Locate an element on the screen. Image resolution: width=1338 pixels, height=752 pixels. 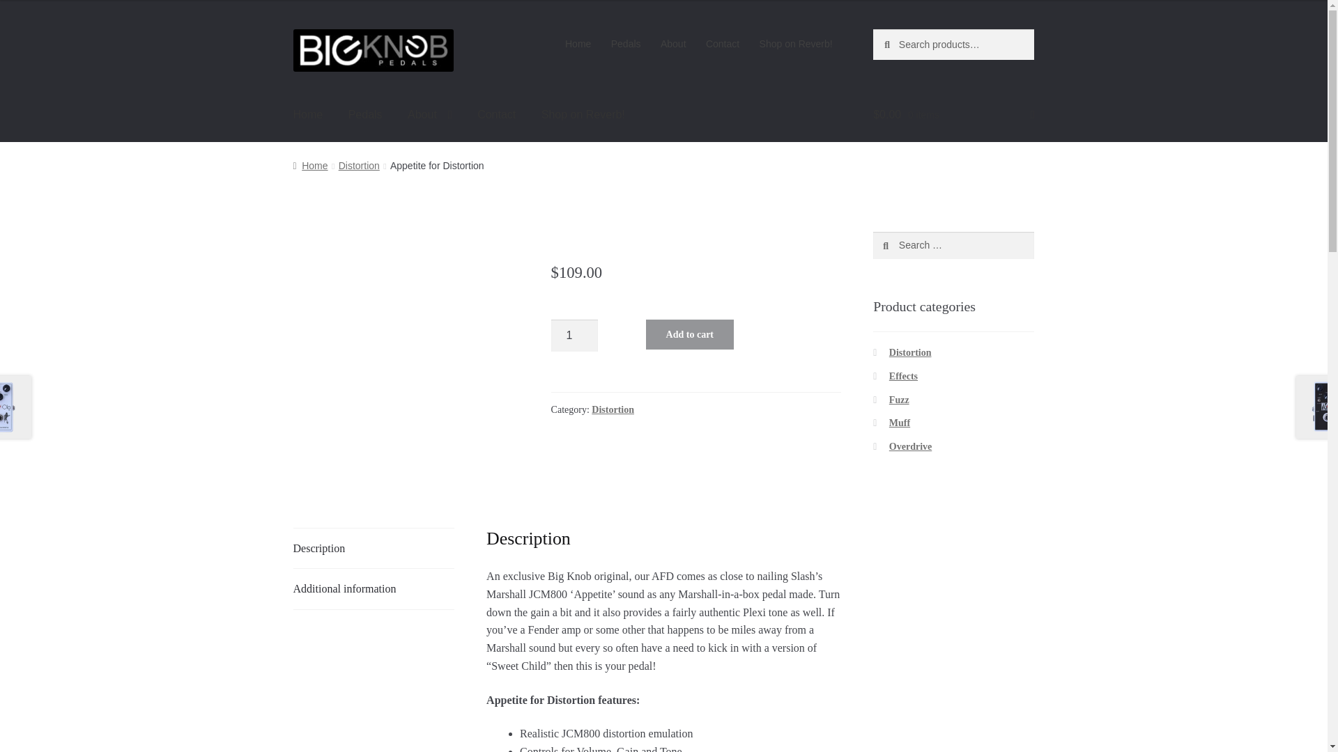
Home is located at coordinates (578, 44).